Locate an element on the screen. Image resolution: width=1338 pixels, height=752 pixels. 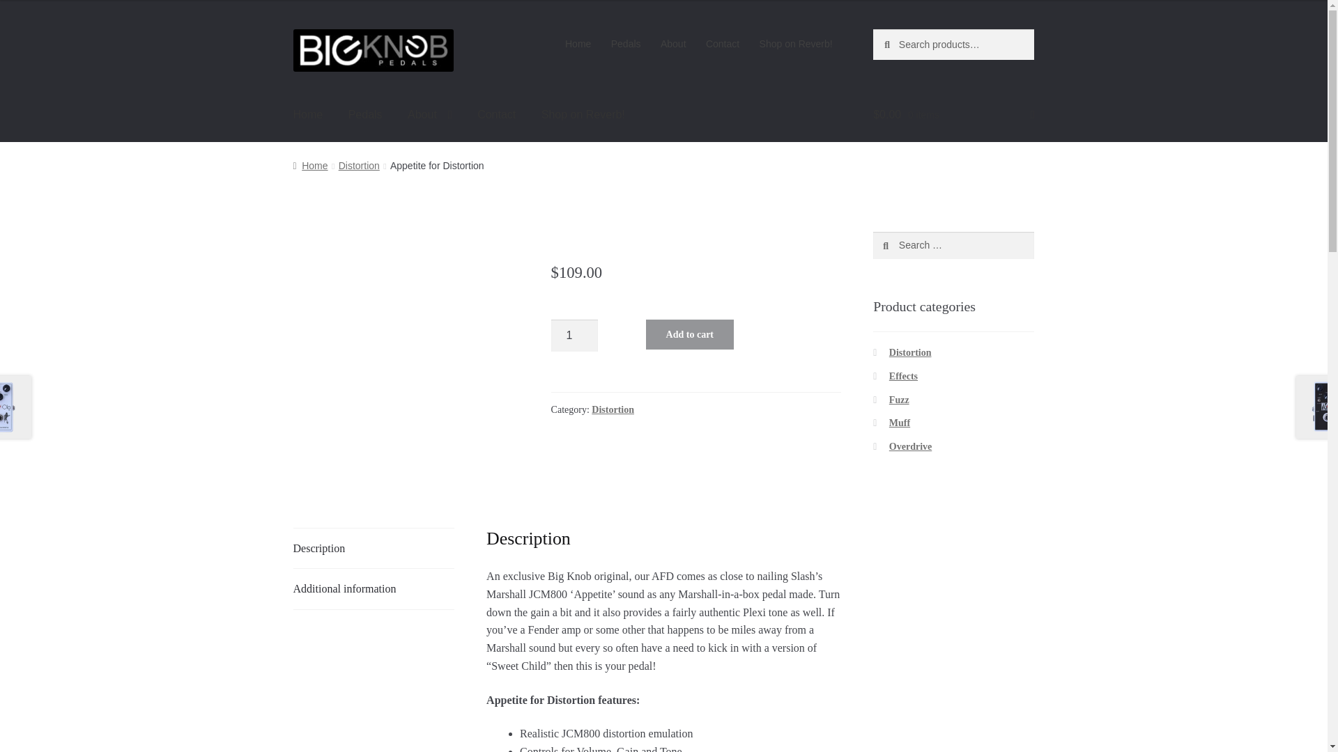
Home is located at coordinates (578, 44).